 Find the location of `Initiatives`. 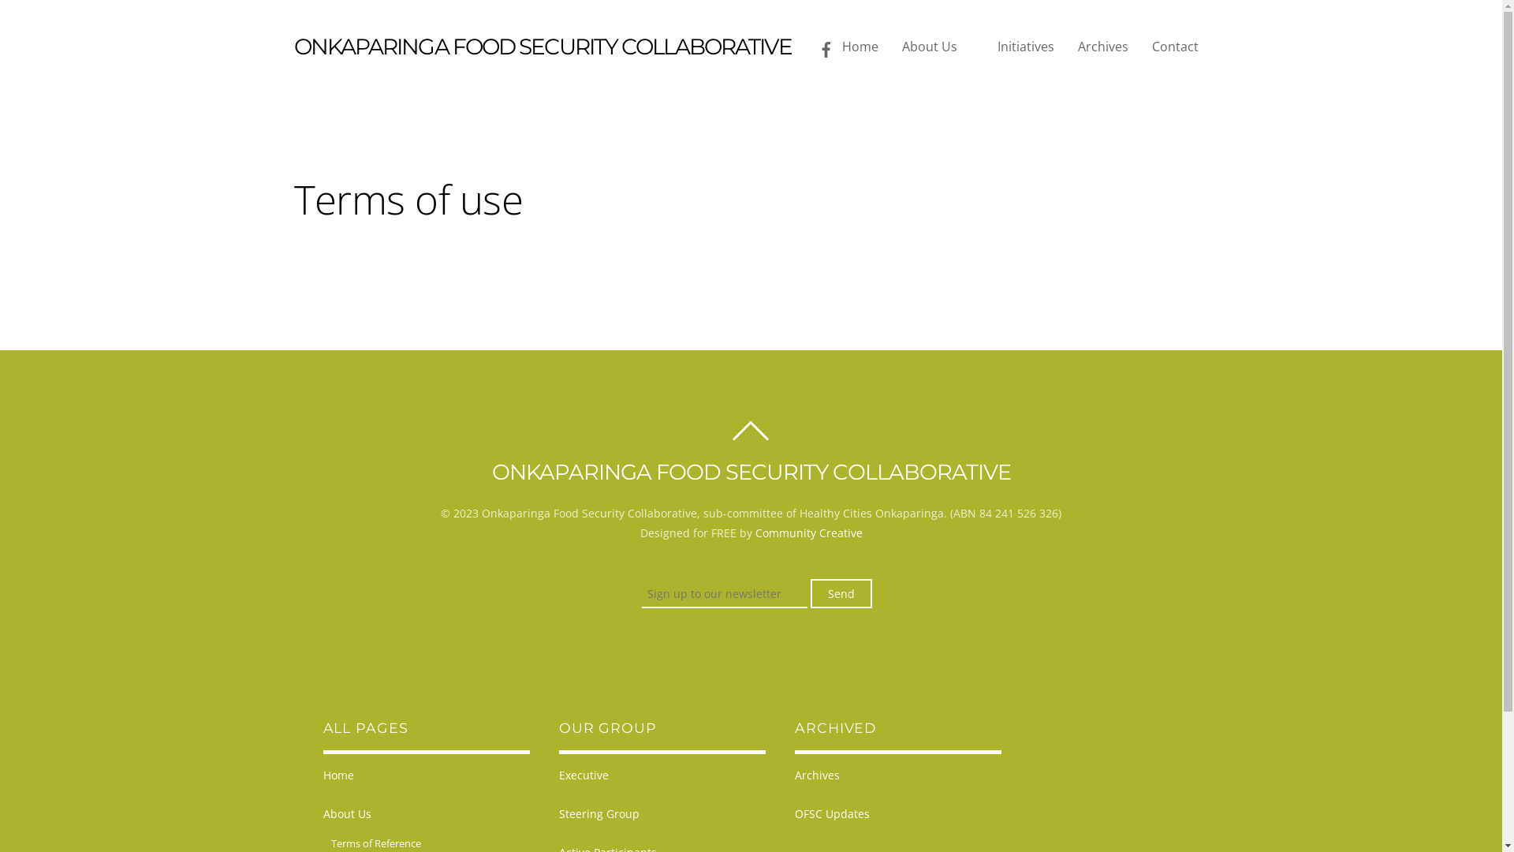

Initiatives is located at coordinates (1025, 52).